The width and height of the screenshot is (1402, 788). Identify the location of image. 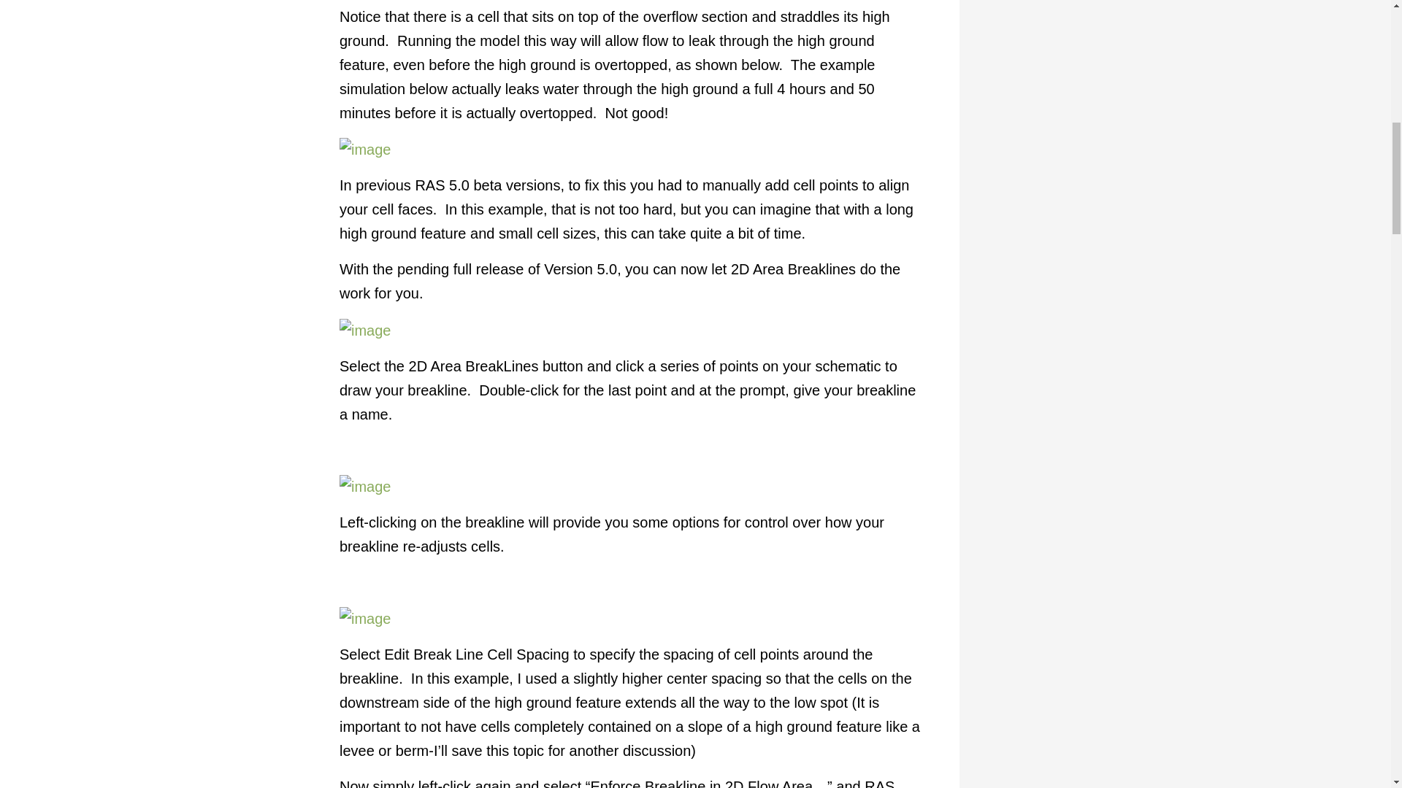
(365, 487).